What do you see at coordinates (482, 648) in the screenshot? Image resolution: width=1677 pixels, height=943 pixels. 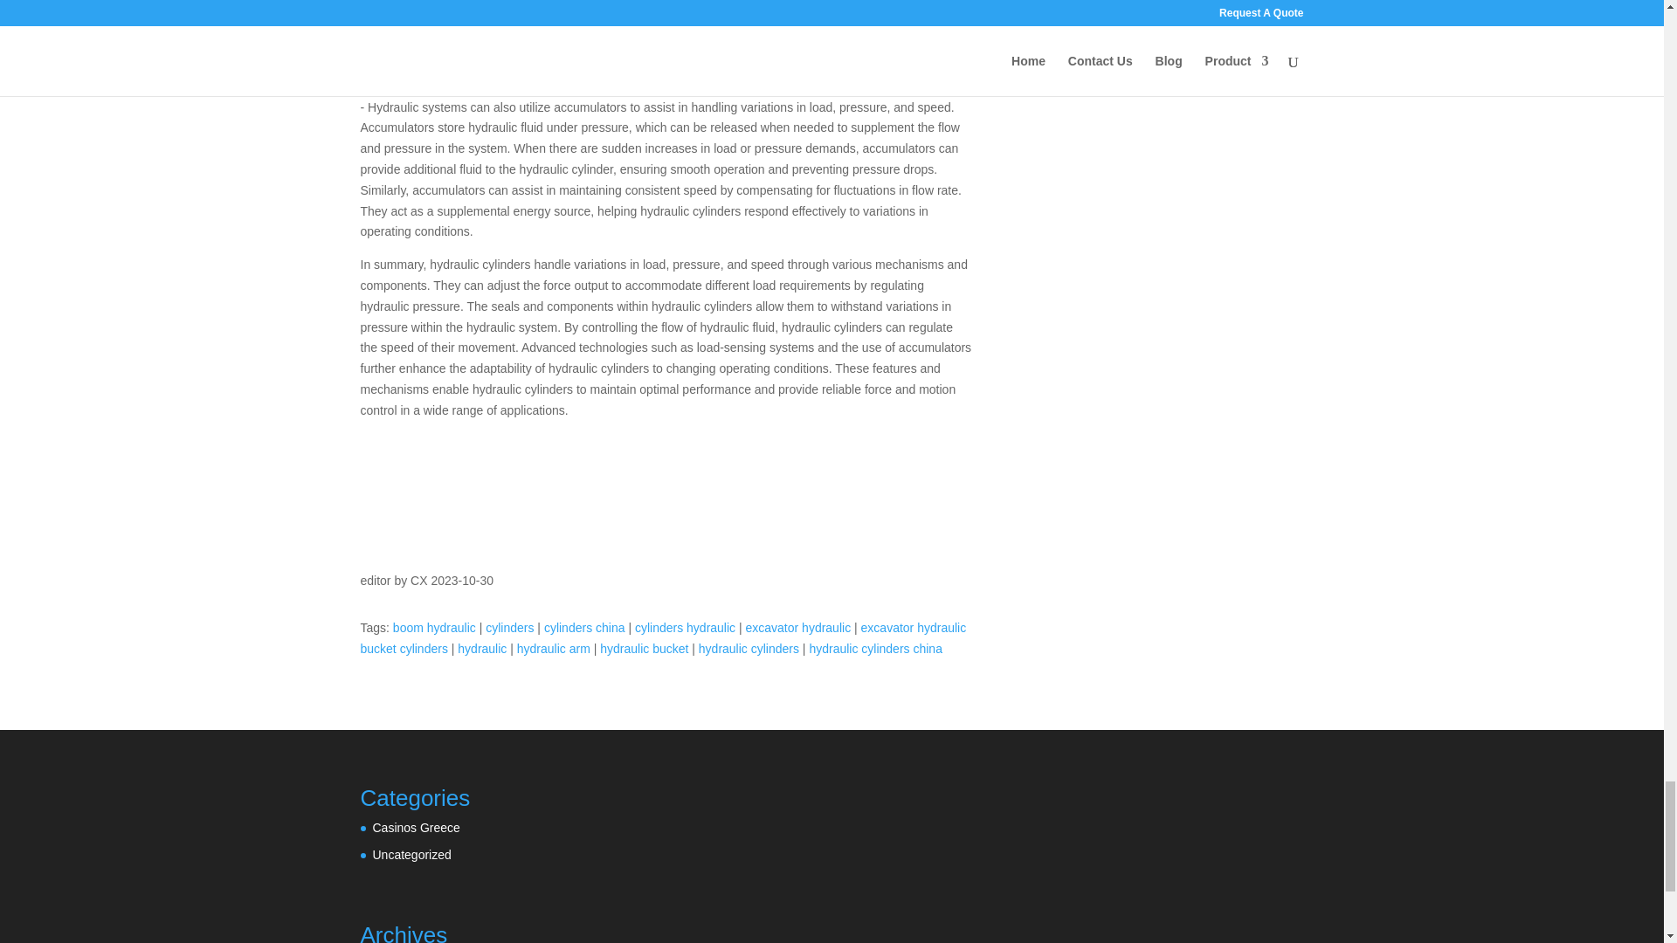 I see `hydraulic` at bounding box center [482, 648].